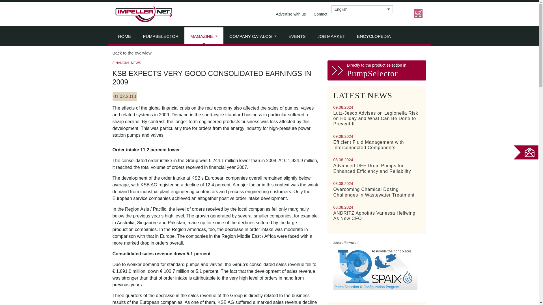 The width and height of the screenshot is (543, 305). I want to click on English, so click(362, 9).